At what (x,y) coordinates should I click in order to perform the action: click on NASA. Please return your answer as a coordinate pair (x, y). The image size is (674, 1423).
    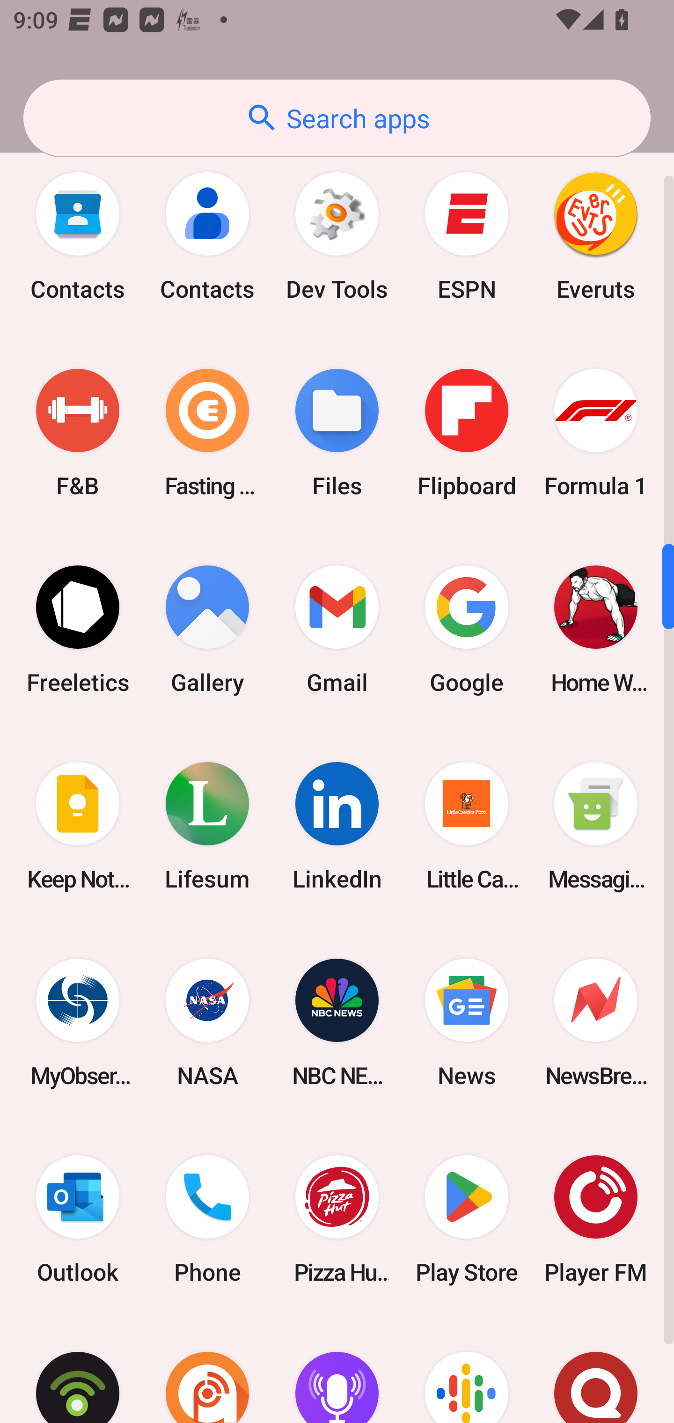
    Looking at the image, I should click on (207, 1023).